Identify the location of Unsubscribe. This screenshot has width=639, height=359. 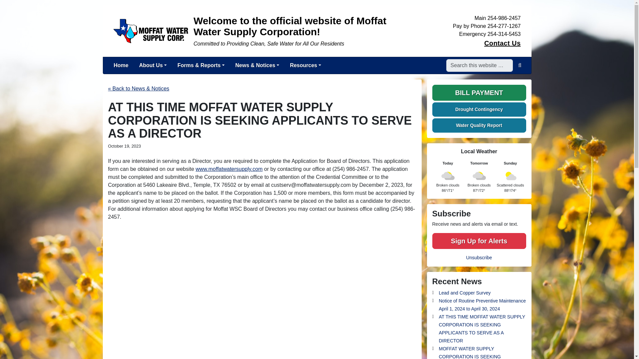
(479, 257).